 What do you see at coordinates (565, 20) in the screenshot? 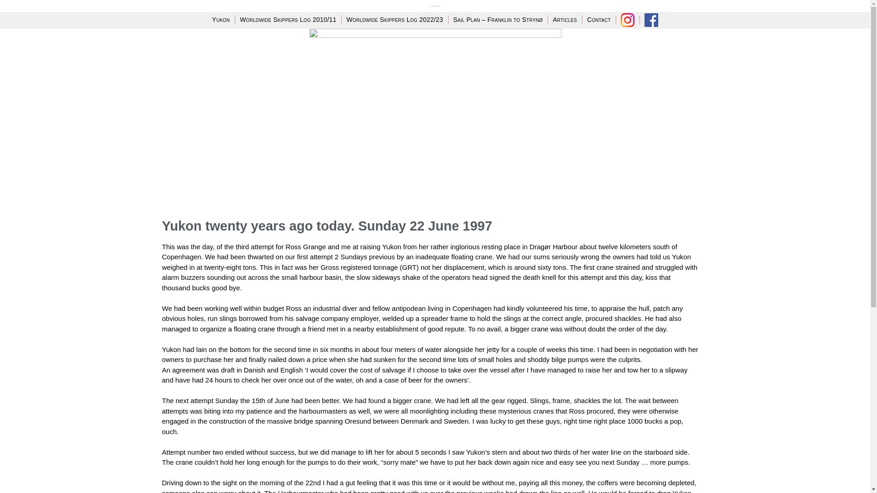
I see `Articles` at bounding box center [565, 20].